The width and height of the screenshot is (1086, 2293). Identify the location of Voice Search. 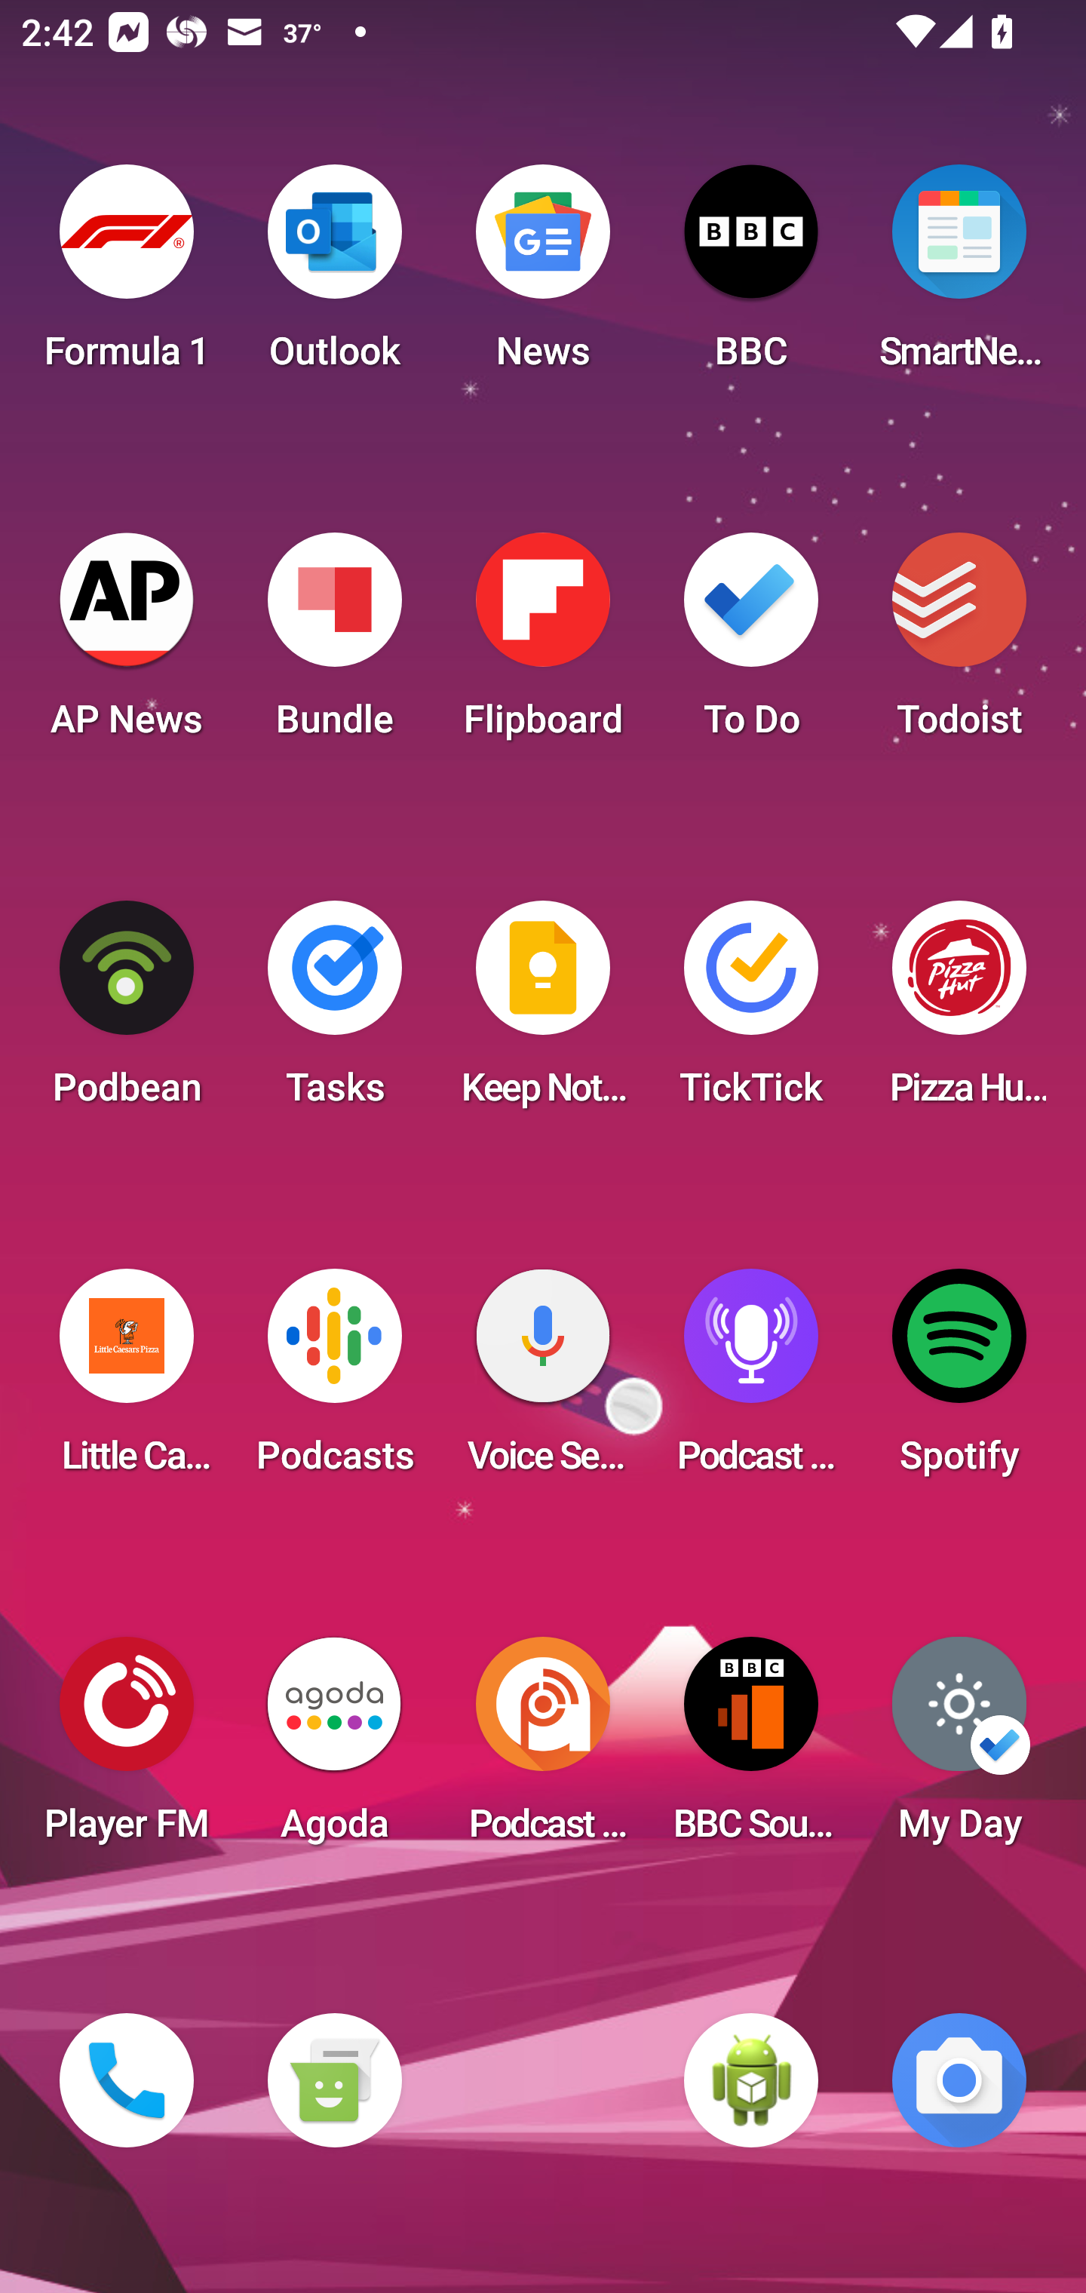
(543, 1380).